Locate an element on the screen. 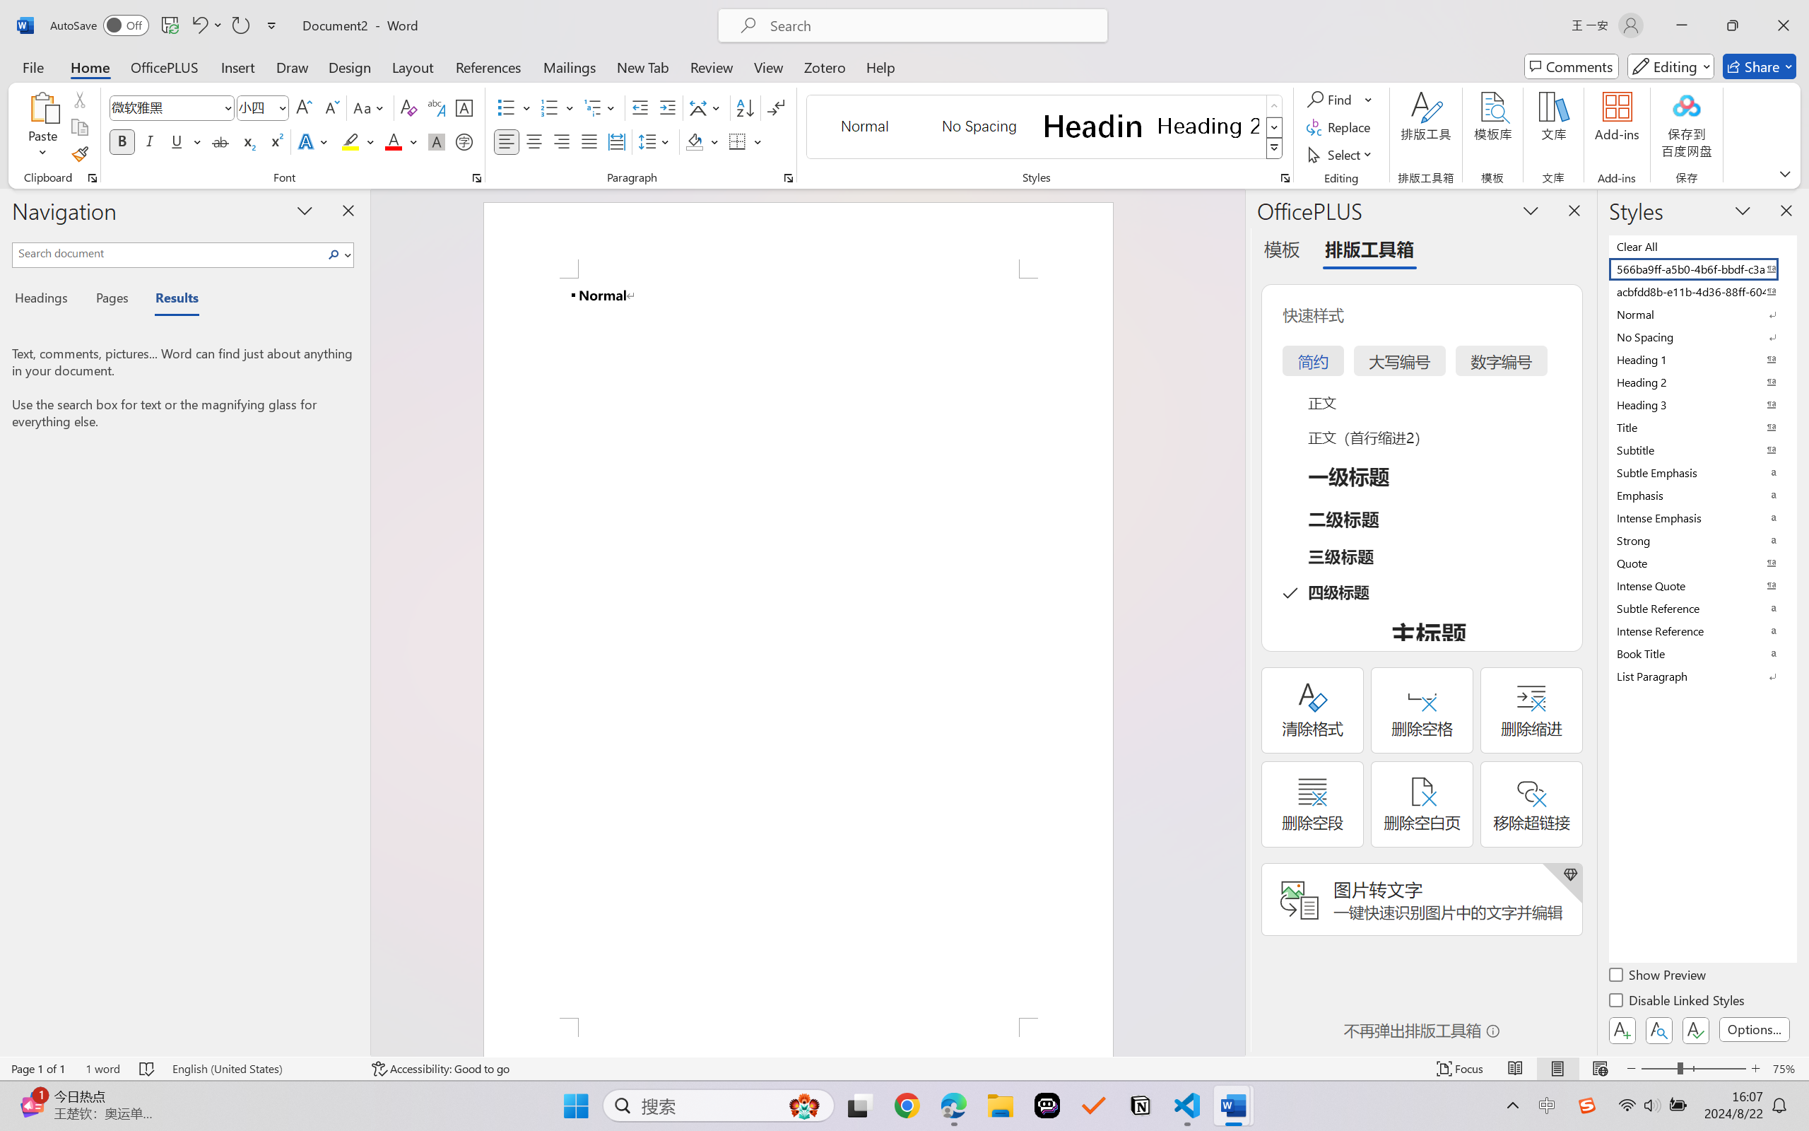  Normal is located at coordinates (1702, 314).